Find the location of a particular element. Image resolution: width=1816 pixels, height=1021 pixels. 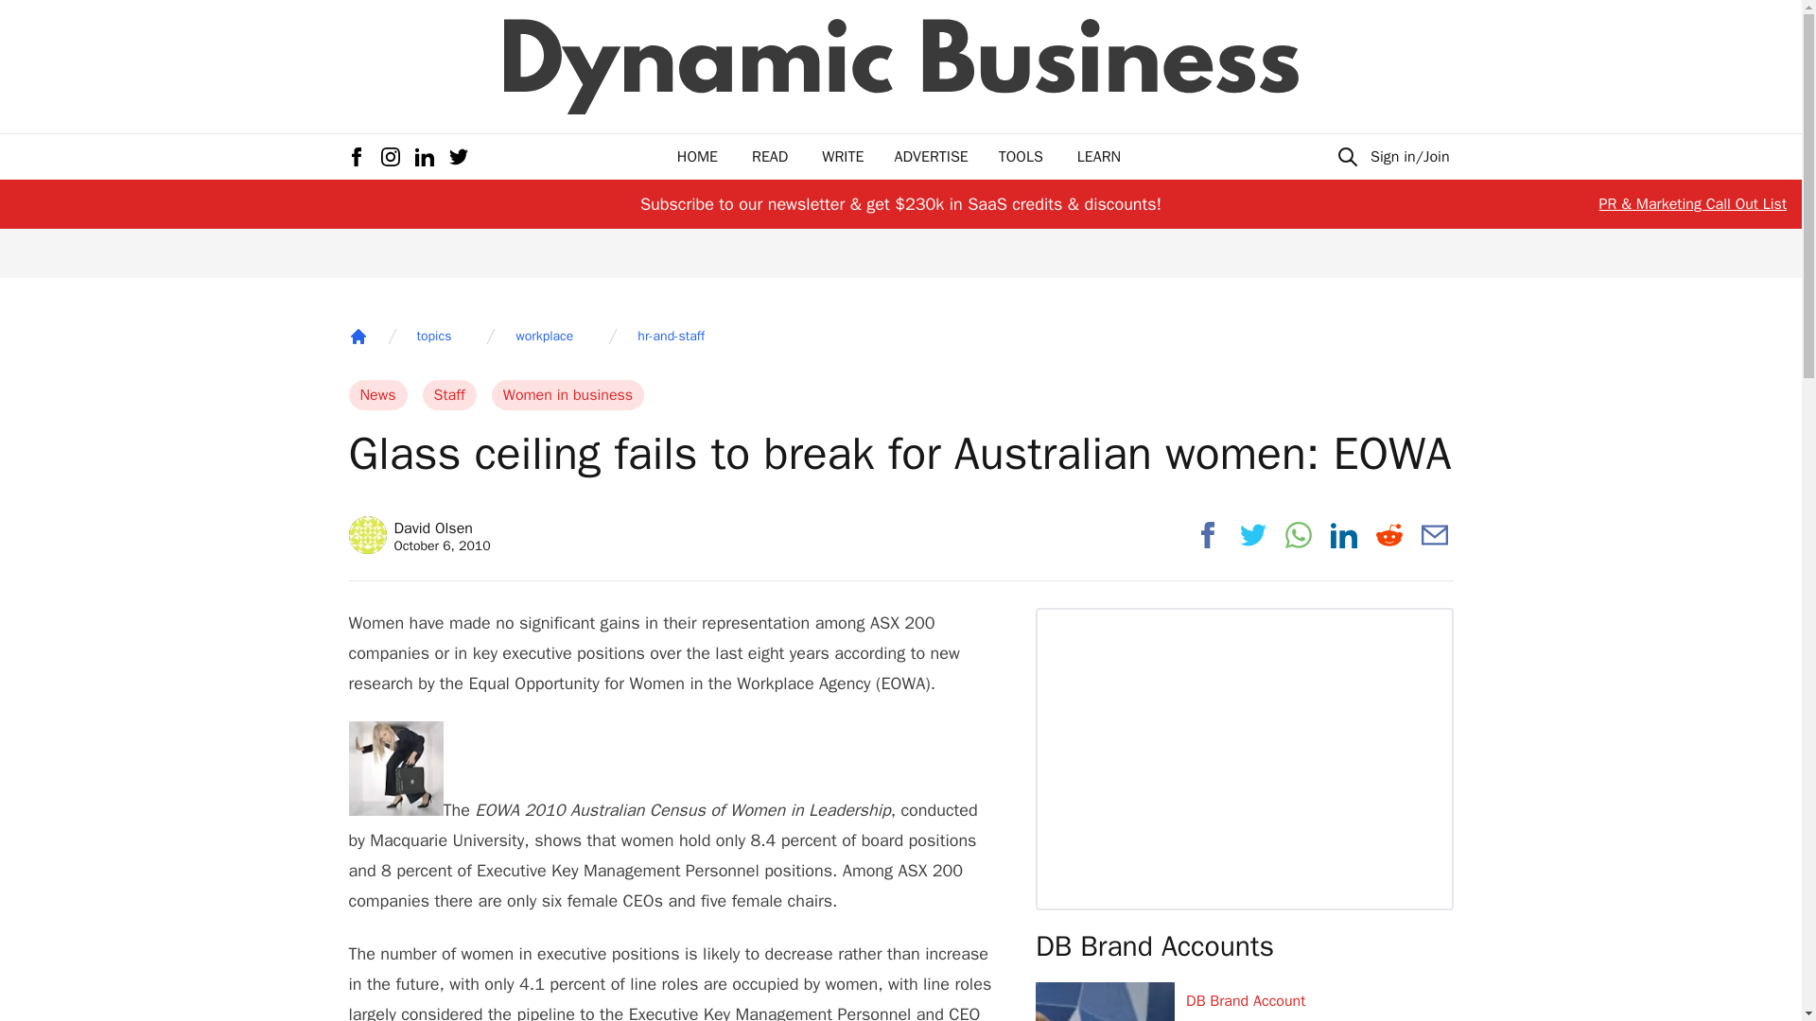

workplace is located at coordinates (419, 535).